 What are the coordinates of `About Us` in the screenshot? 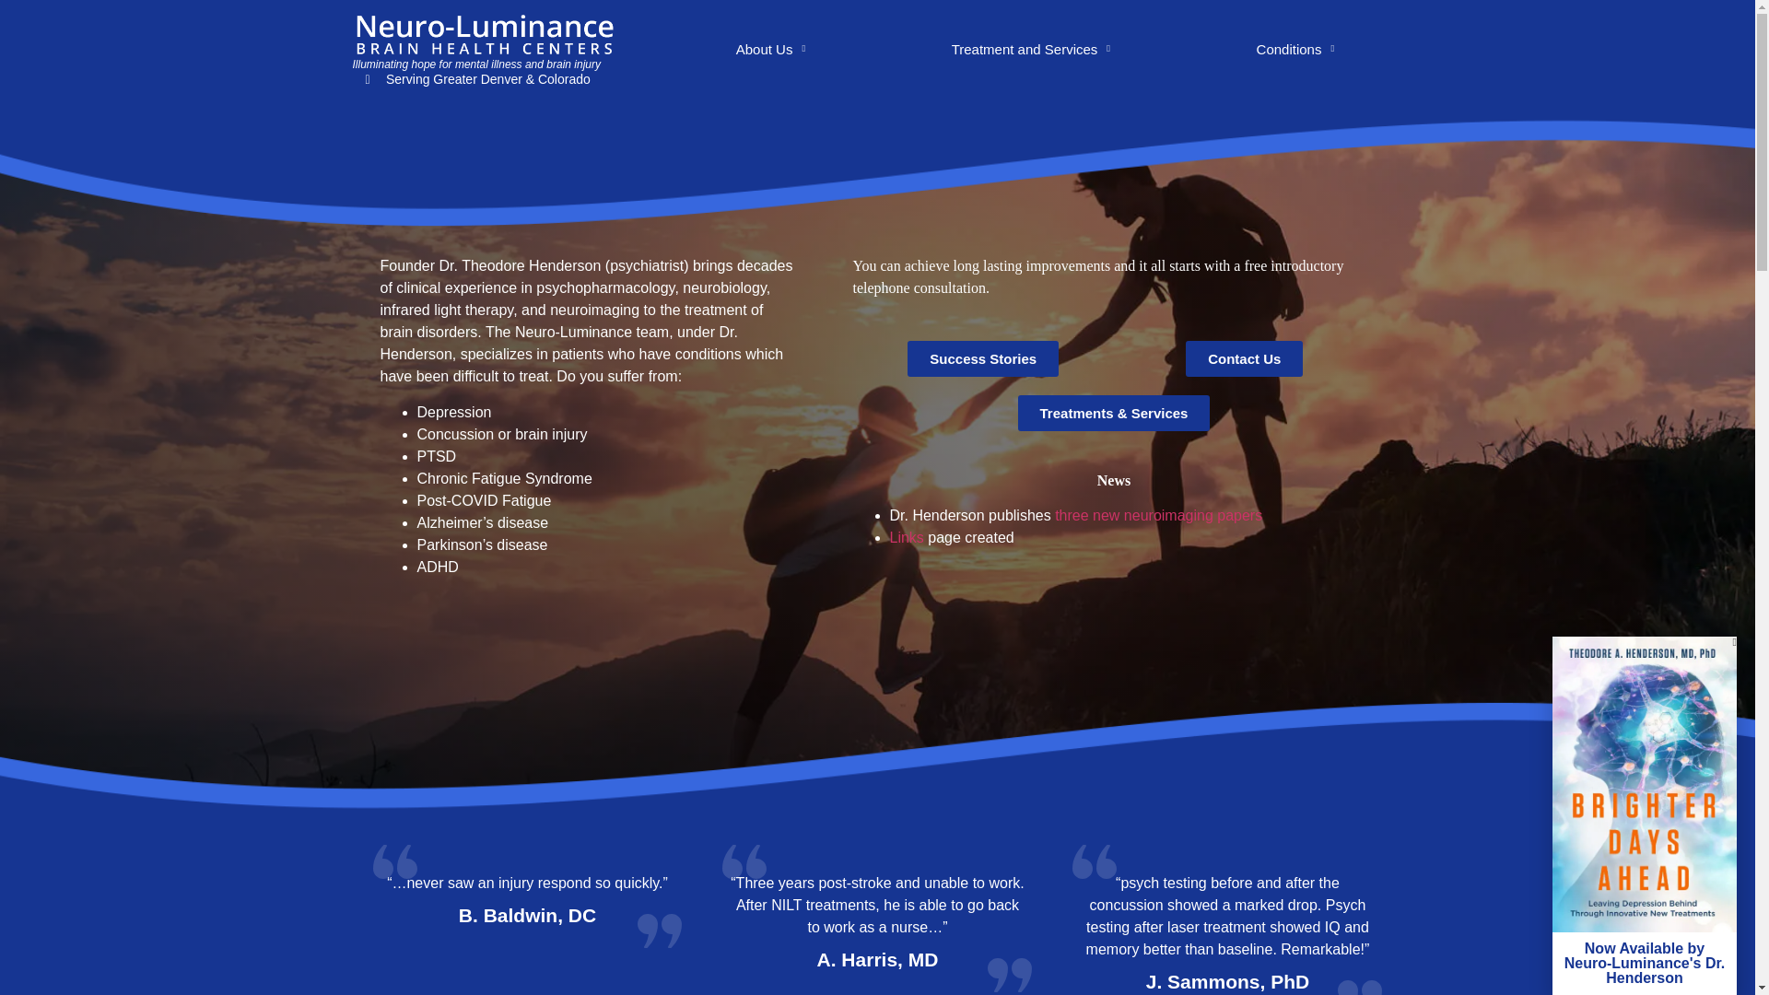 It's located at (770, 50).